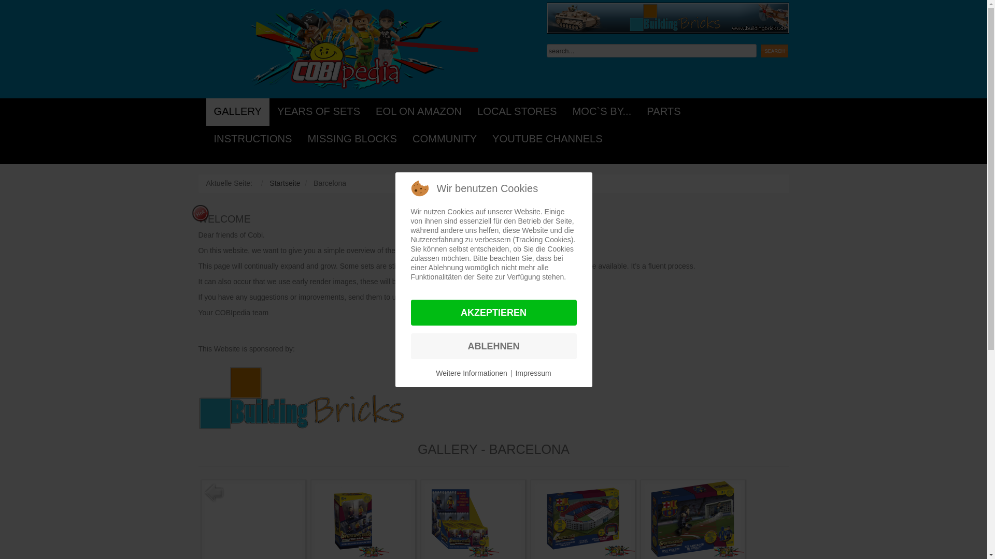 The image size is (995, 559). What do you see at coordinates (352, 139) in the screenshot?
I see `MISSING BLOCKS` at bounding box center [352, 139].